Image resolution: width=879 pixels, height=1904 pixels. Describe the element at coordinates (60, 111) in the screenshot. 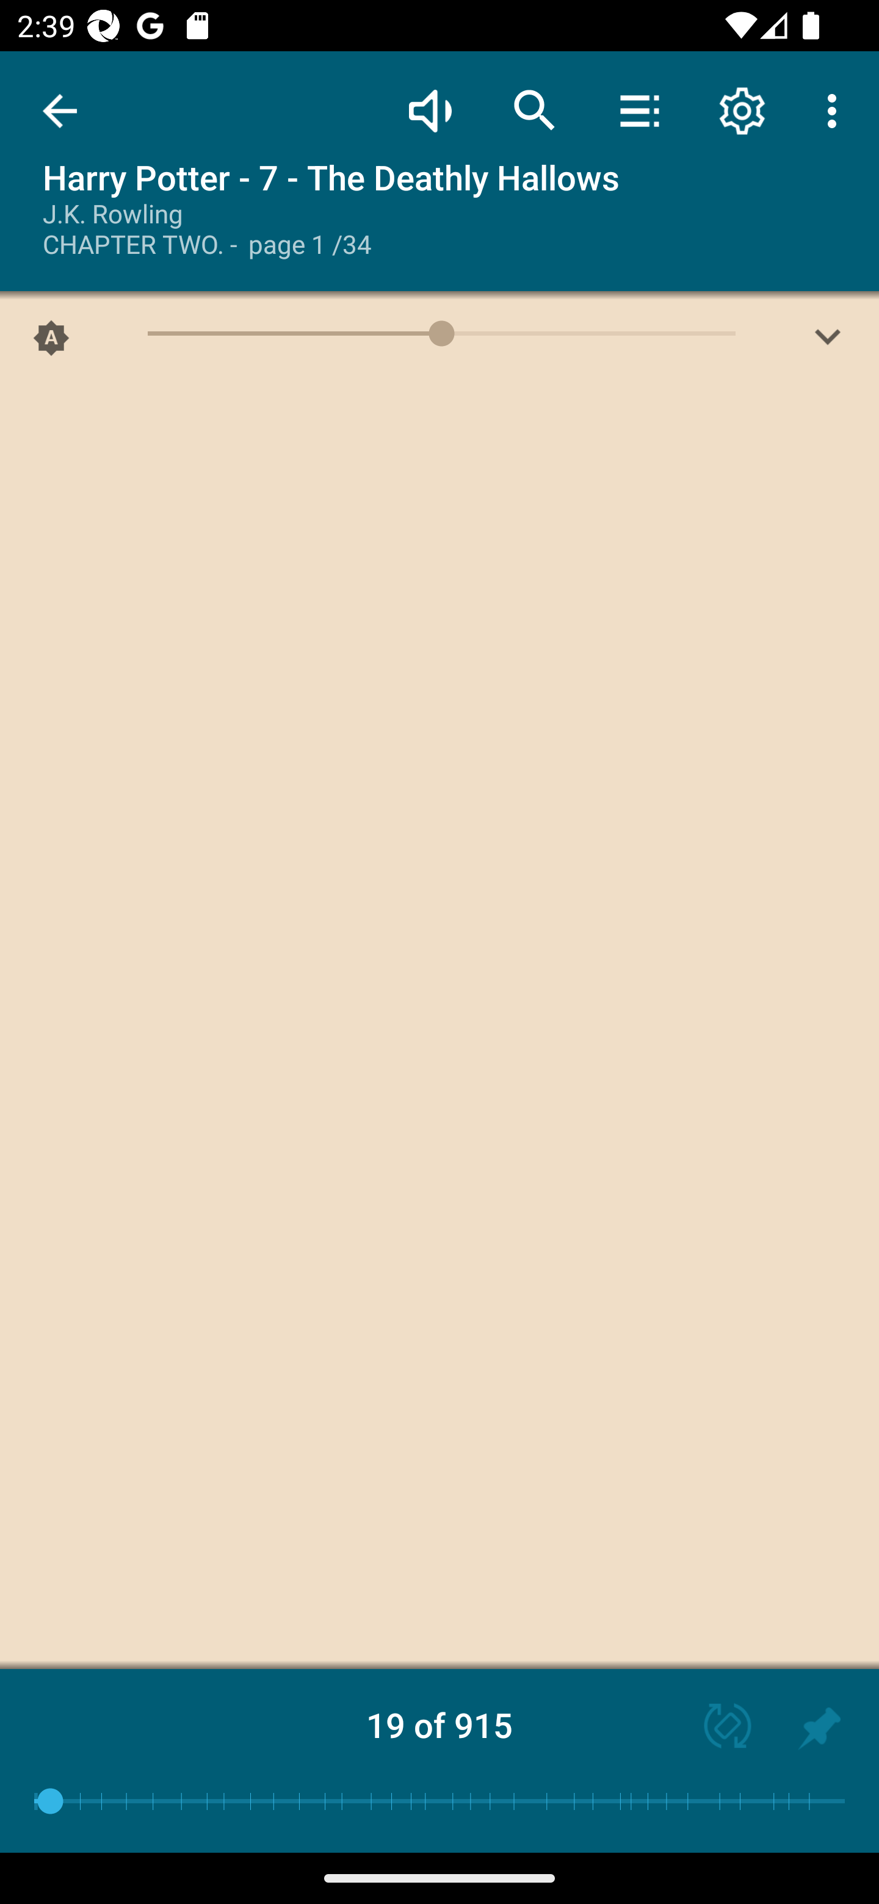

I see `Exit reading` at that location.